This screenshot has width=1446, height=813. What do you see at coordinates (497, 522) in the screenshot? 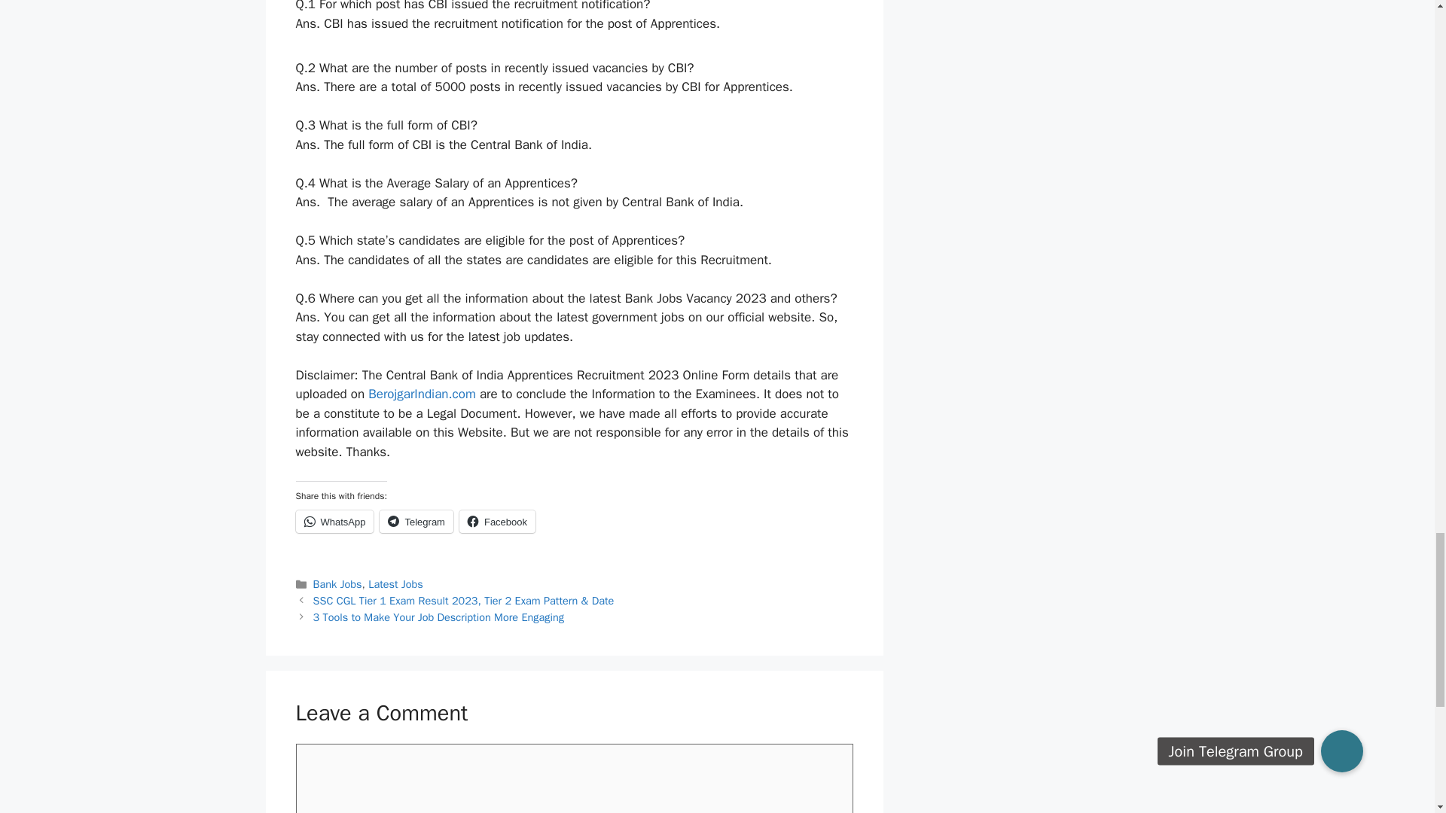
I see `Click to share on Facebook` at bounding box center [497, 522].